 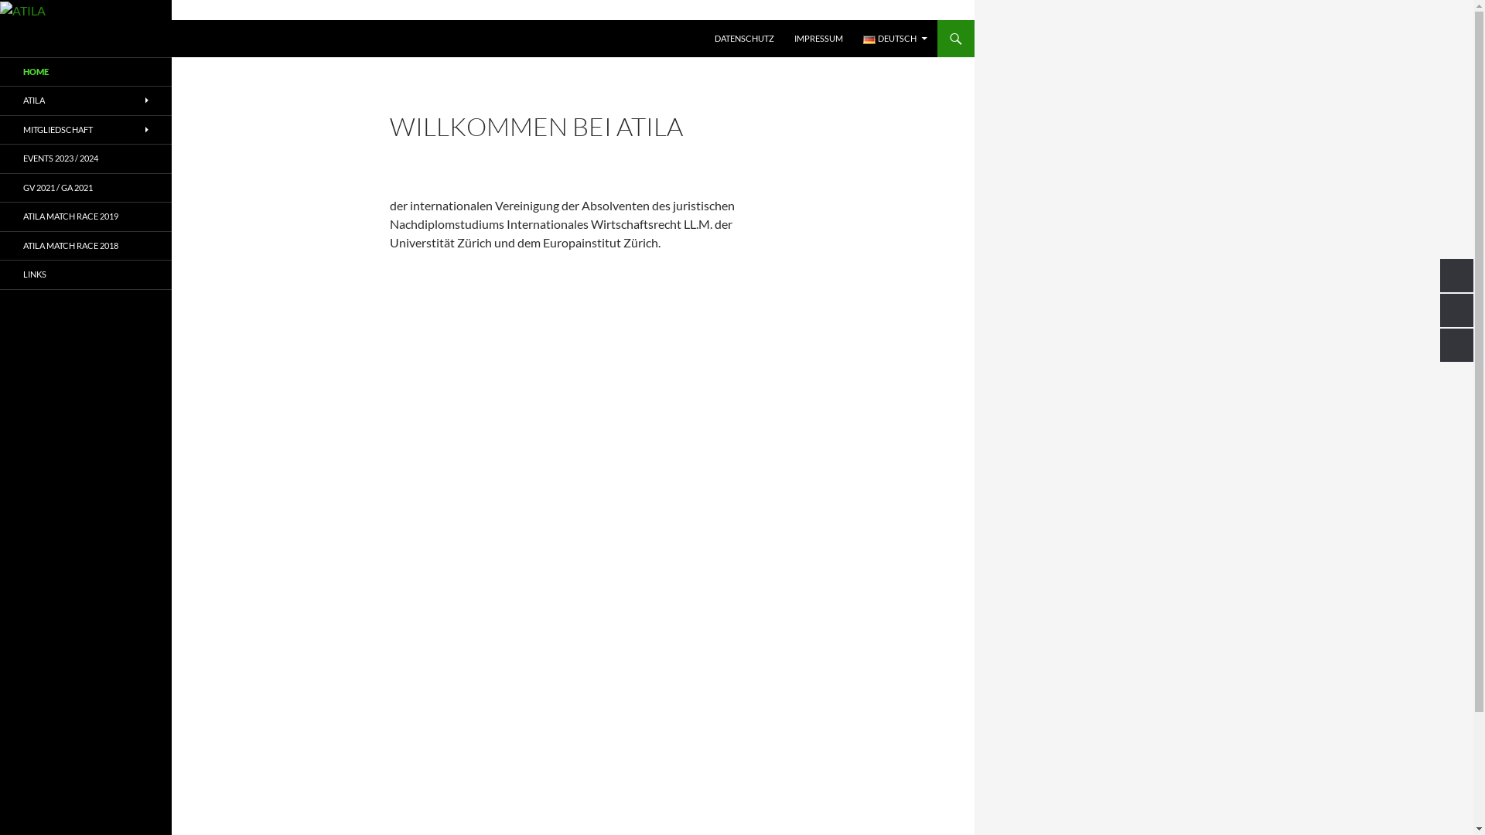 I want to click on DEUTSCH, so click(x=896, y=39).